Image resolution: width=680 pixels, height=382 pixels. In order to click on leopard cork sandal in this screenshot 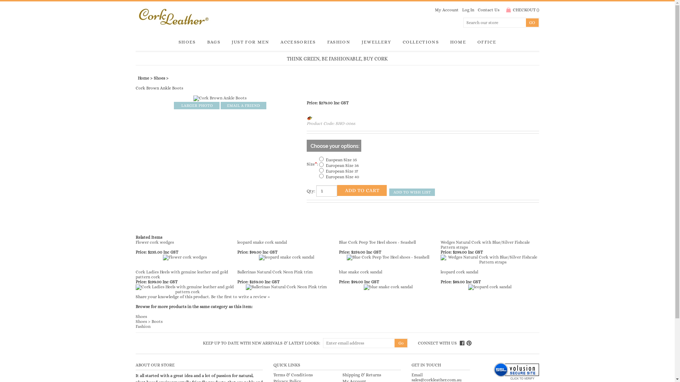, I will do `click(490, 287)`.